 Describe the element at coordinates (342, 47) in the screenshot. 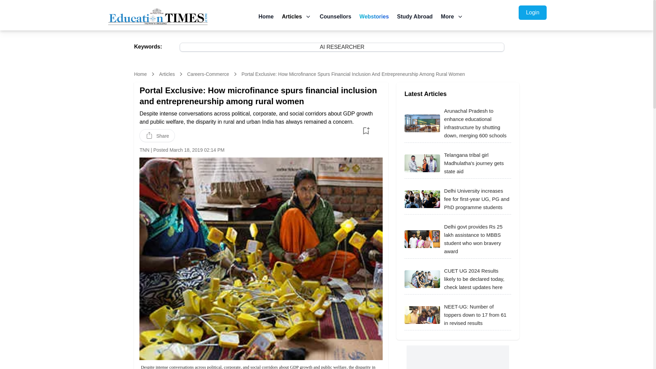

I see `Latest Articles` at that location.